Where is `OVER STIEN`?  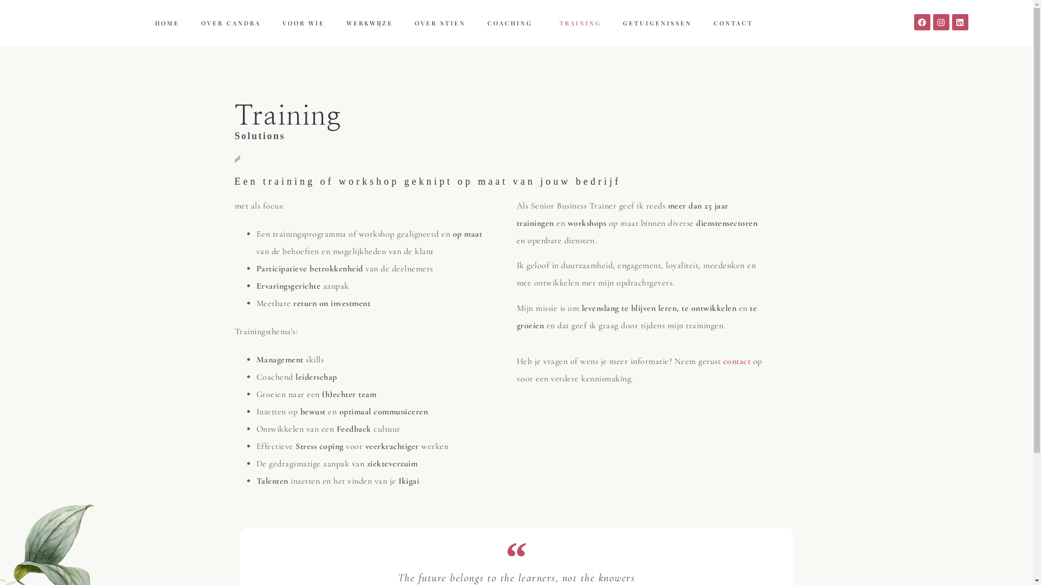 OVER STIEN is located at coordinates (440, 23).